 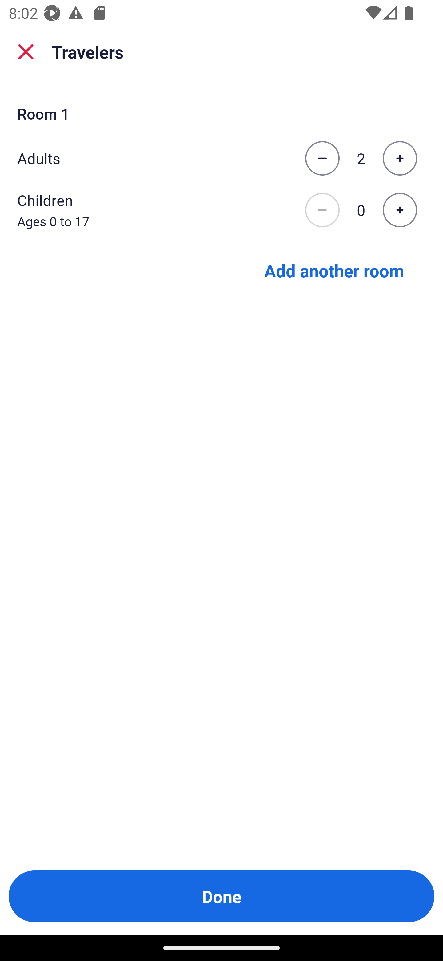 I want to click on close, so click(x=26, y=52).